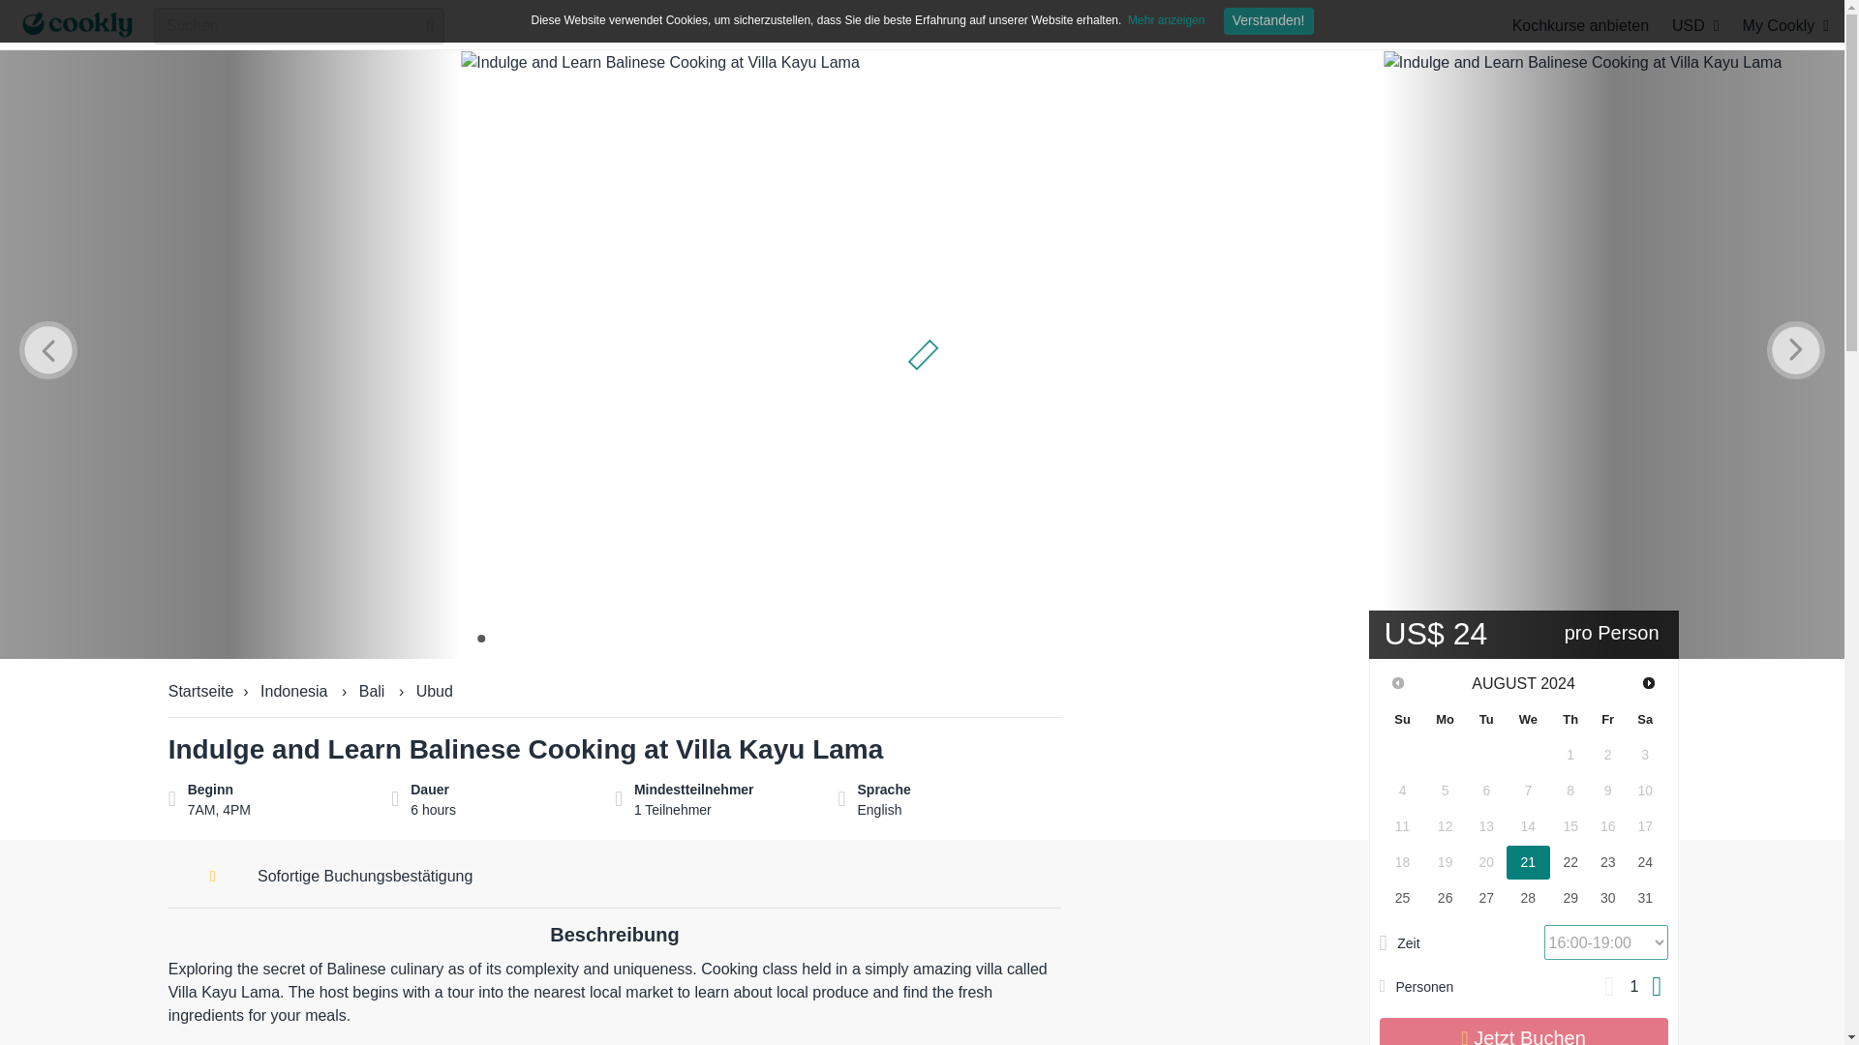 Image resolution: width=1859 pixels, height=1045 pixels. What do you see at coordinates (1445, 898) in the screenshot?
I see `26` at bounding box center [1445, 898].